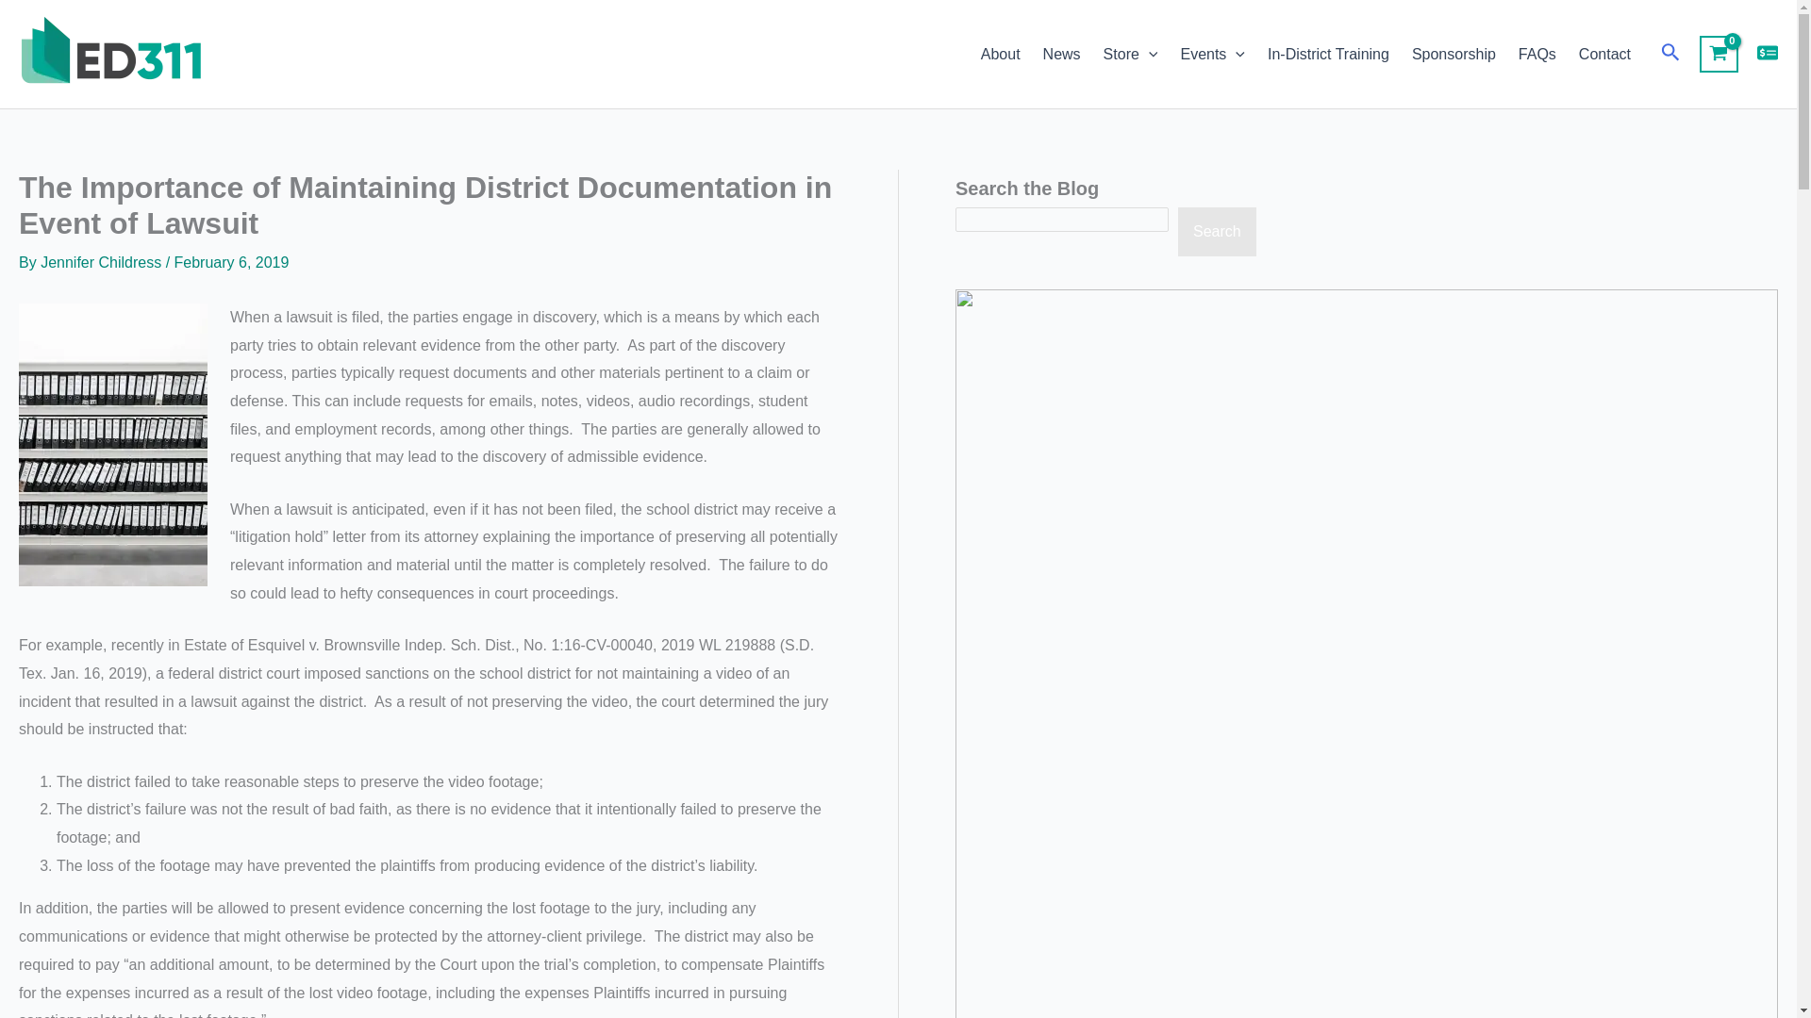 The width and height of the screenshot is (1811, 1018). Describe the element at coordinates (1130, 55) in the screenshot. I see `Store` at that location.